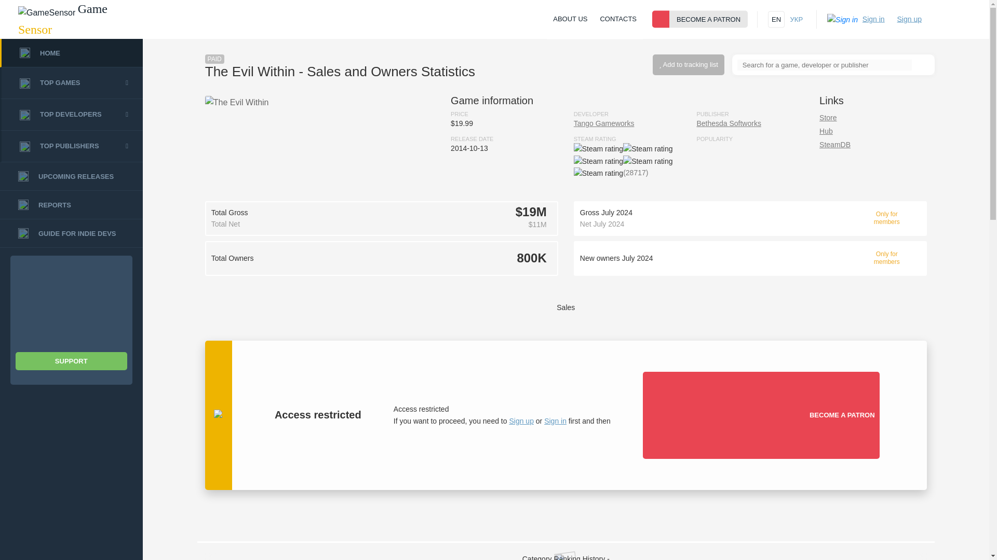 The height and width of the screenshot is (560, 997). What do you see at coordinates (237, 102) in the screenshot?
I see `The Evil Within` at bounding box center [237, 102].